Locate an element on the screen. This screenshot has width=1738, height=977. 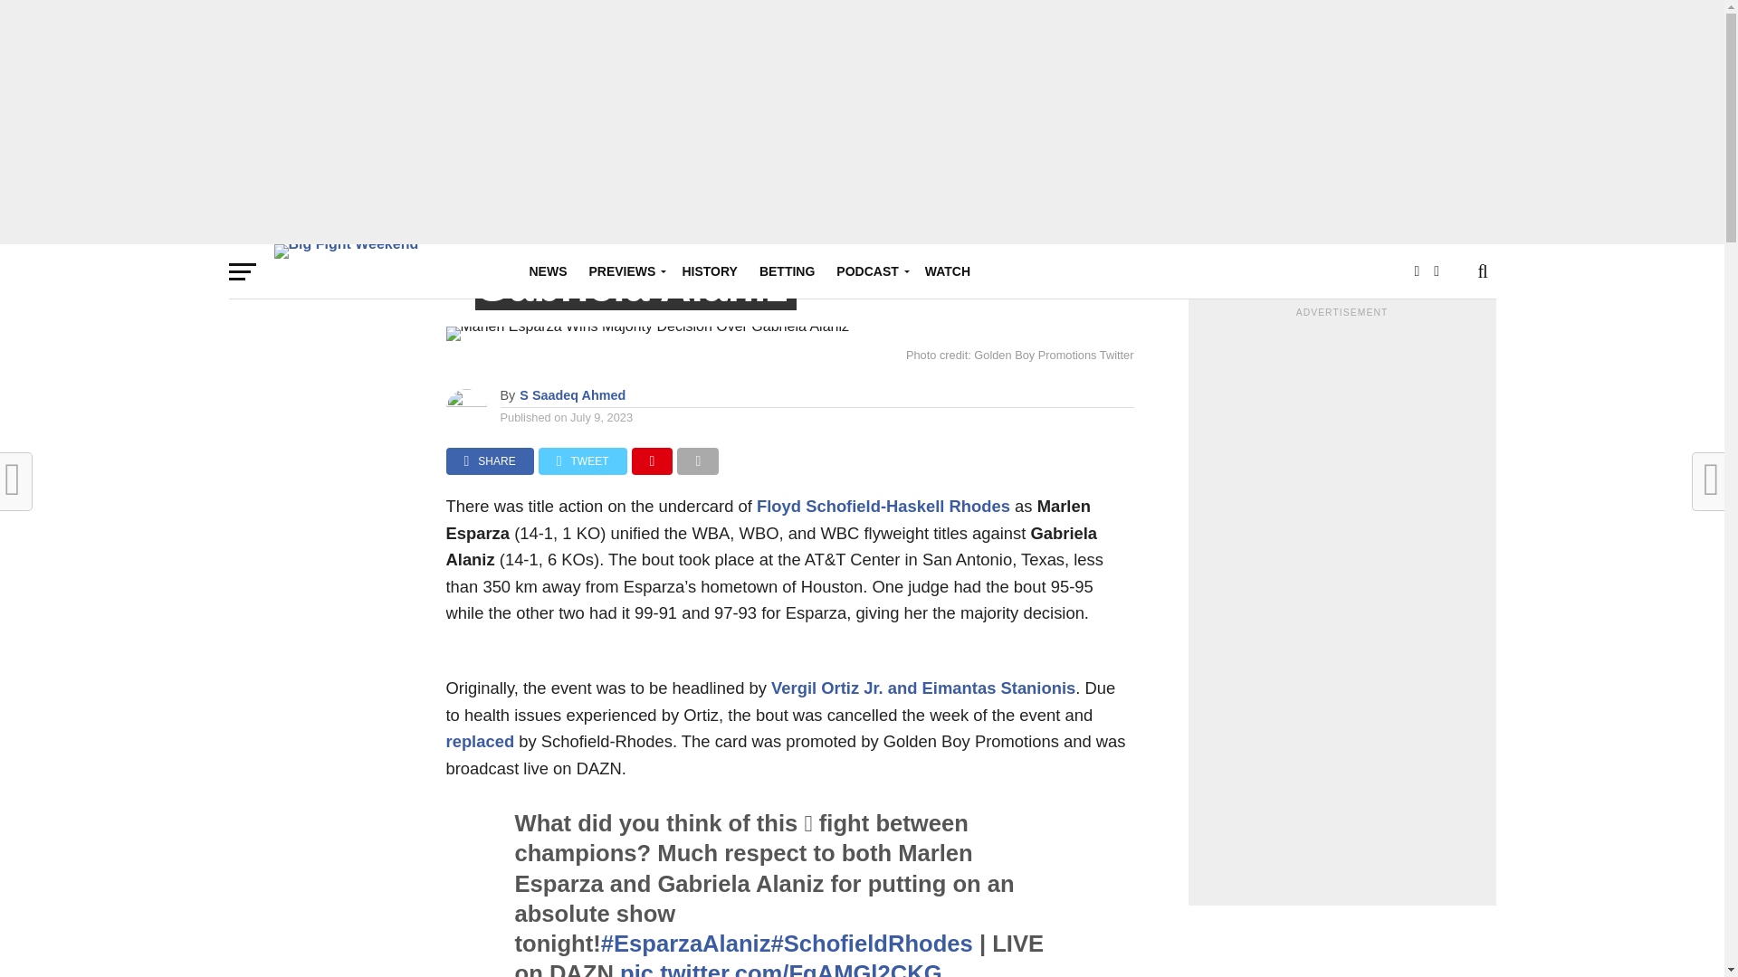
Posts by S Saadeq Ahmed is located at coordinates (572, 394).